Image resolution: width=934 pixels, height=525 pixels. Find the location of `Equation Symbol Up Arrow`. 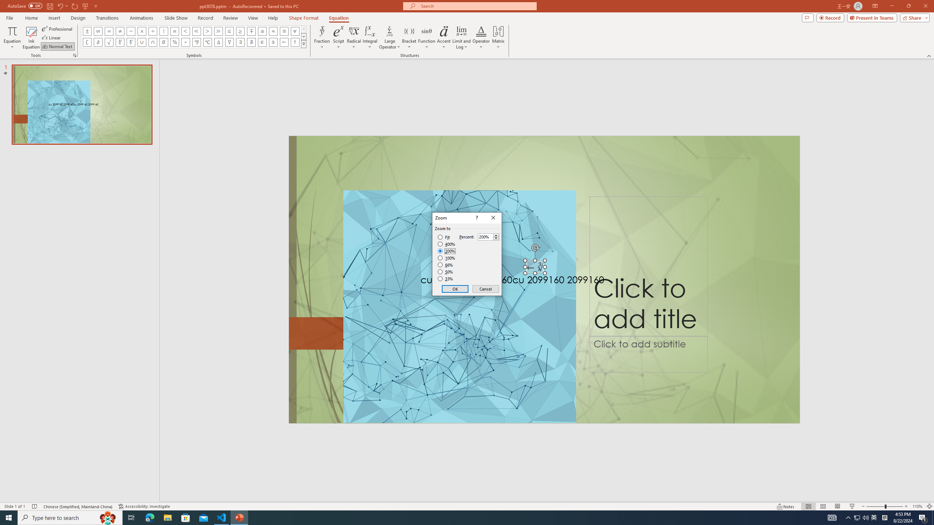

Equation Symbol Up Arrow is located at coordinates (295, 42).